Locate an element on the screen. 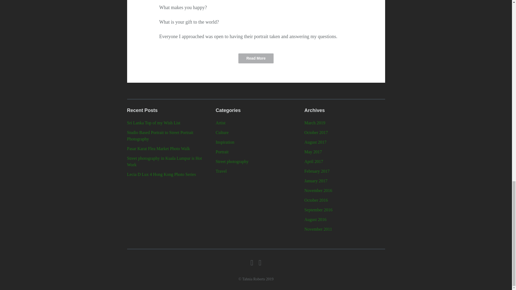 This screenshot has width=516, height=290. January 2017 is located at coordinates (316, 181).